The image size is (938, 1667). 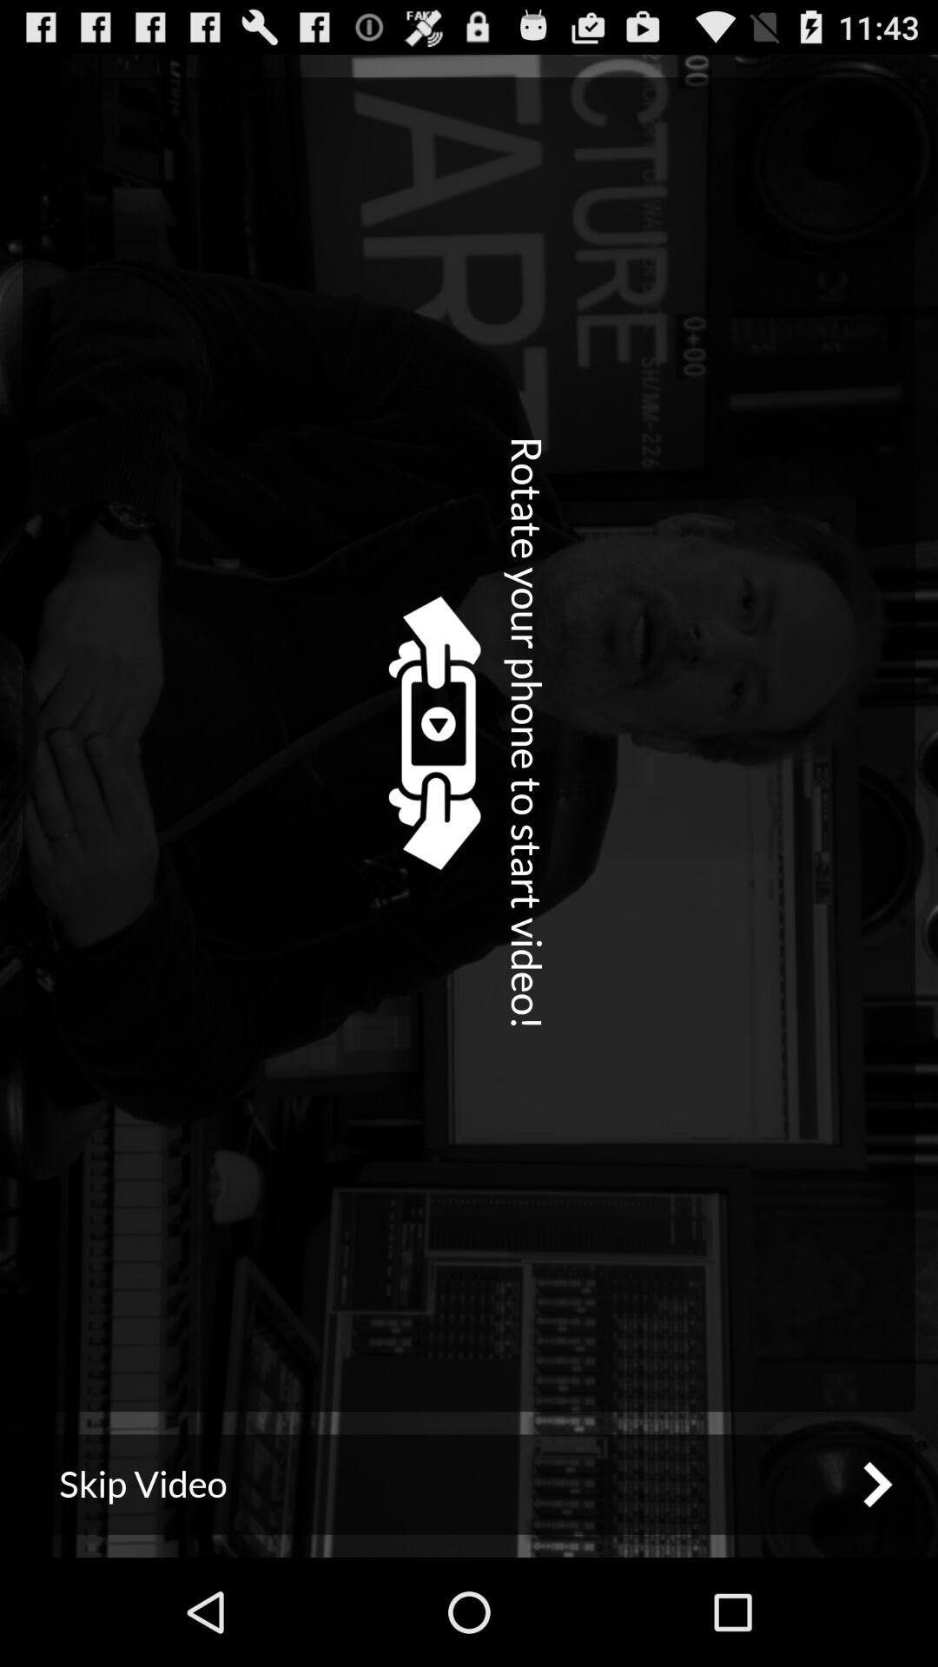 What do you see at coordinates (469, 1485) in the screenshot?
I see `scroll to skip video icon` at bounding box center [469, 1485].